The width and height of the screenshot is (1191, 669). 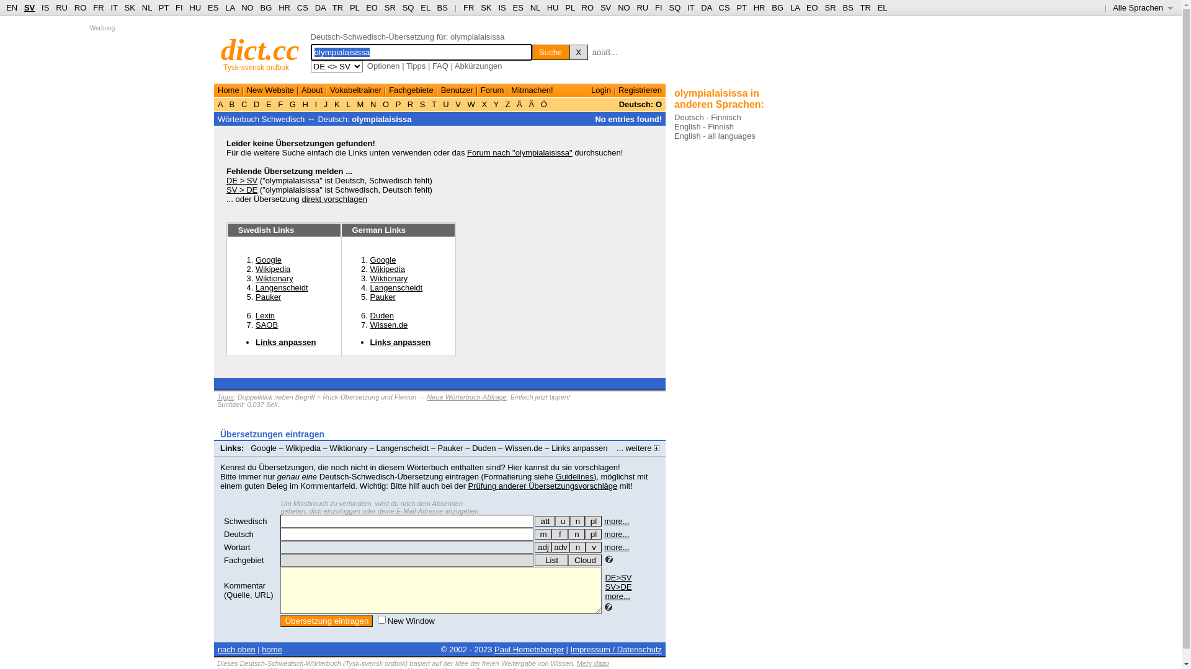 I want to click on Mitmachen!, so click(x=532, y=90).